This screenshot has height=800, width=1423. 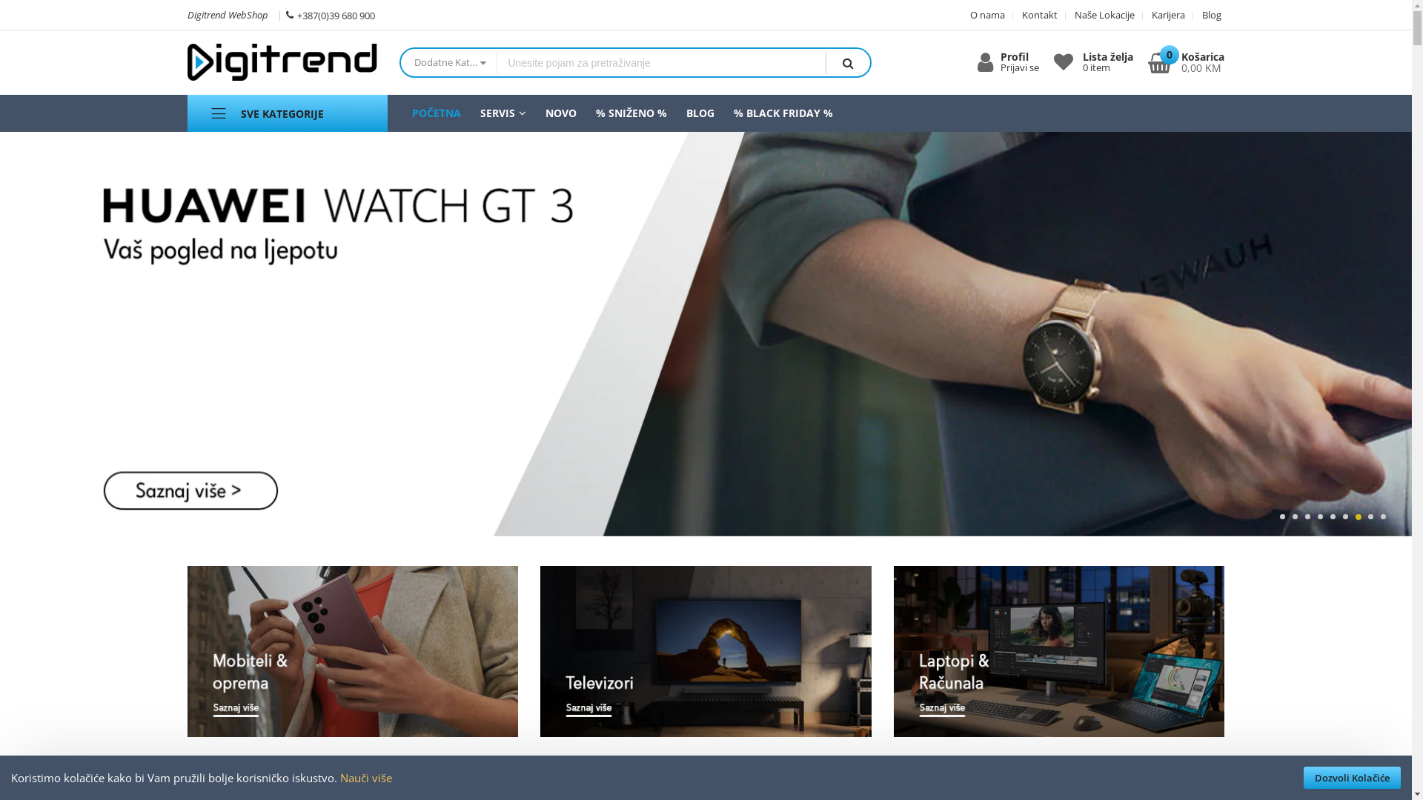 What do you see at coordinates (1333, 517) in the screenshot?
I see `5` at bounding box center [1333, 517].